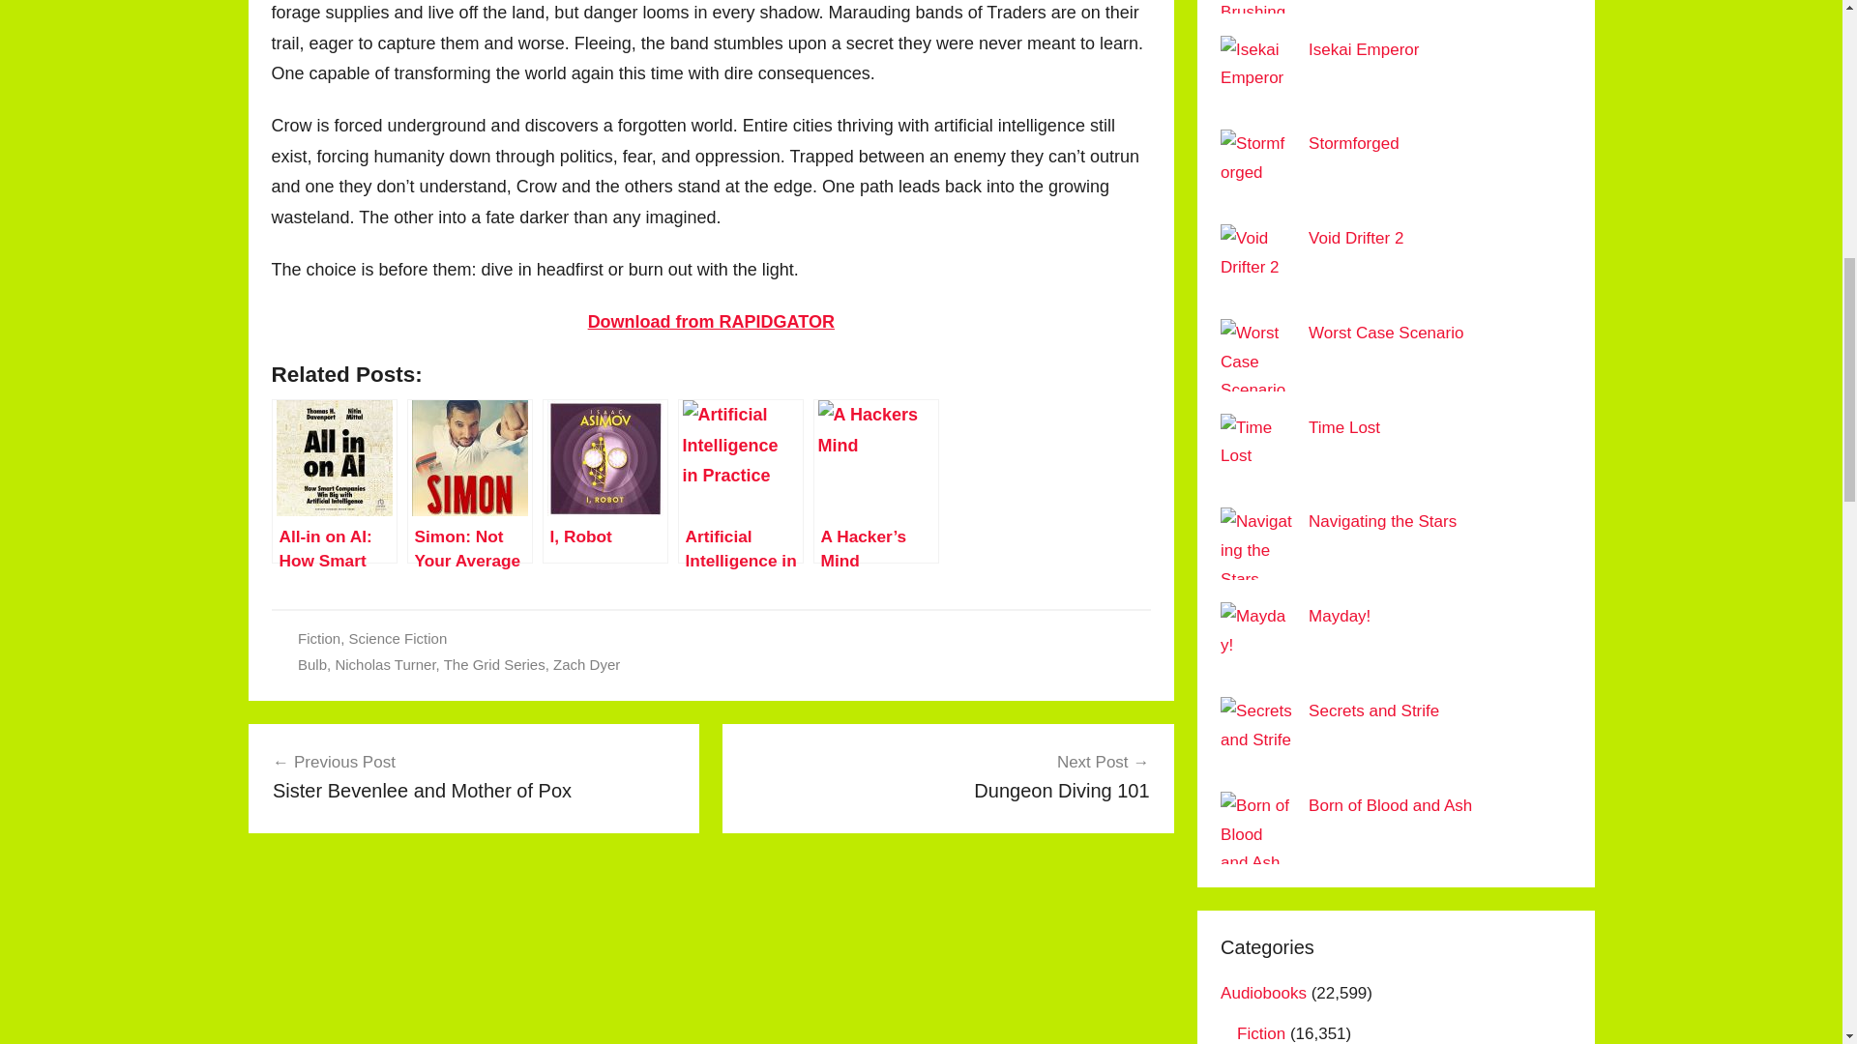 This screenshot has width=1857, height=1044. I want to click on The Grid Series, so click(398, 638).